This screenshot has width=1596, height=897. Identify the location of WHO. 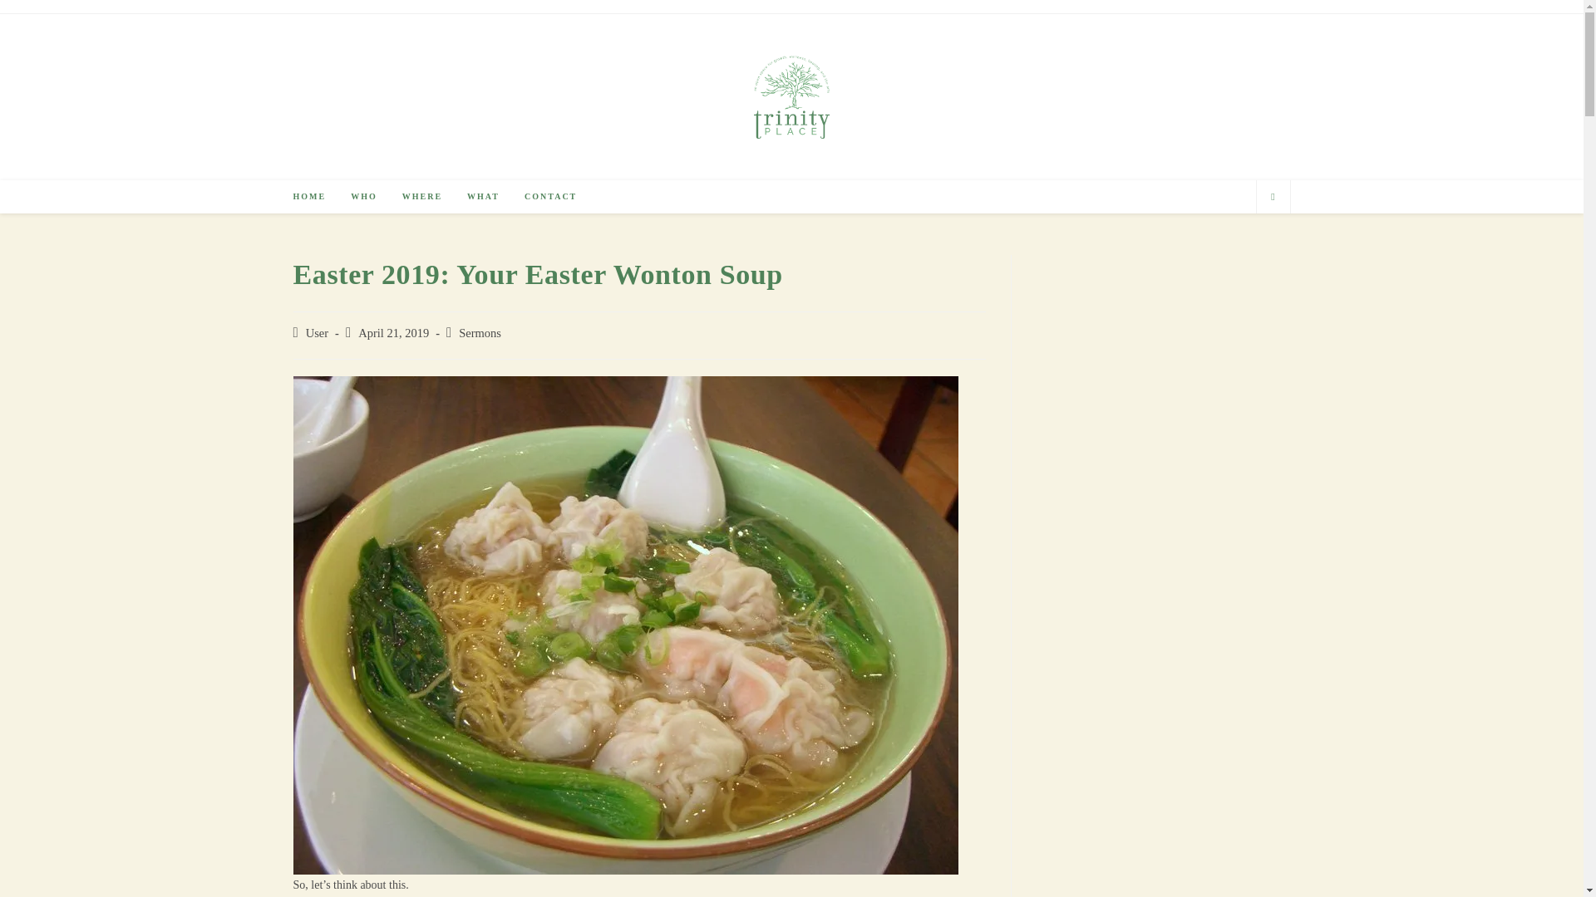
(364, 197).